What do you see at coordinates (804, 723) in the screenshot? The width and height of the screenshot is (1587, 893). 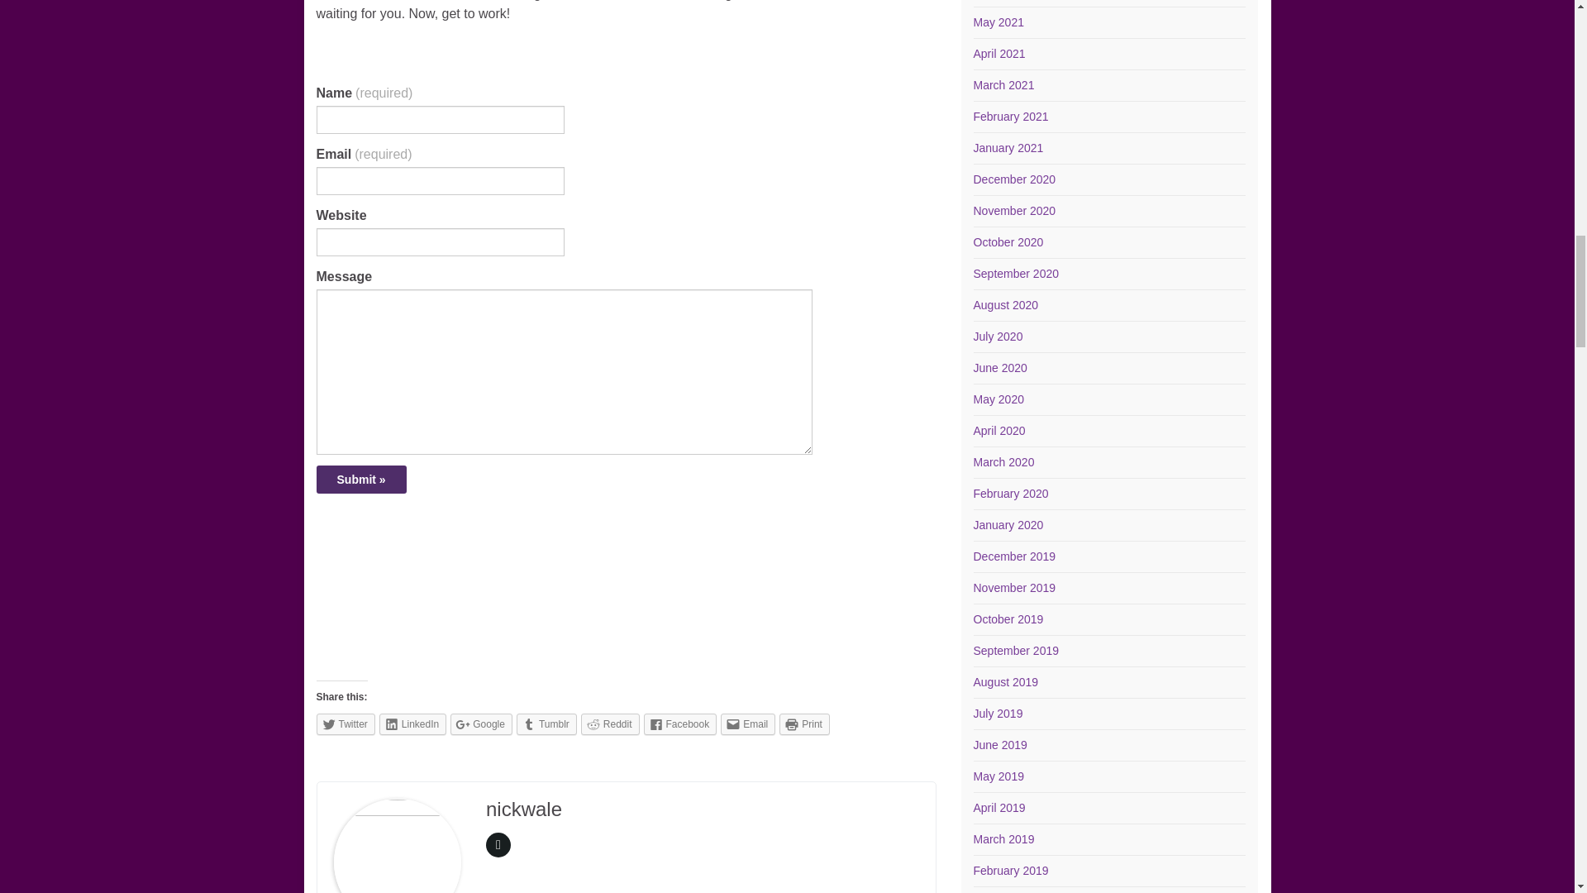 I see `Click to print` at bounding box center [804, 723].